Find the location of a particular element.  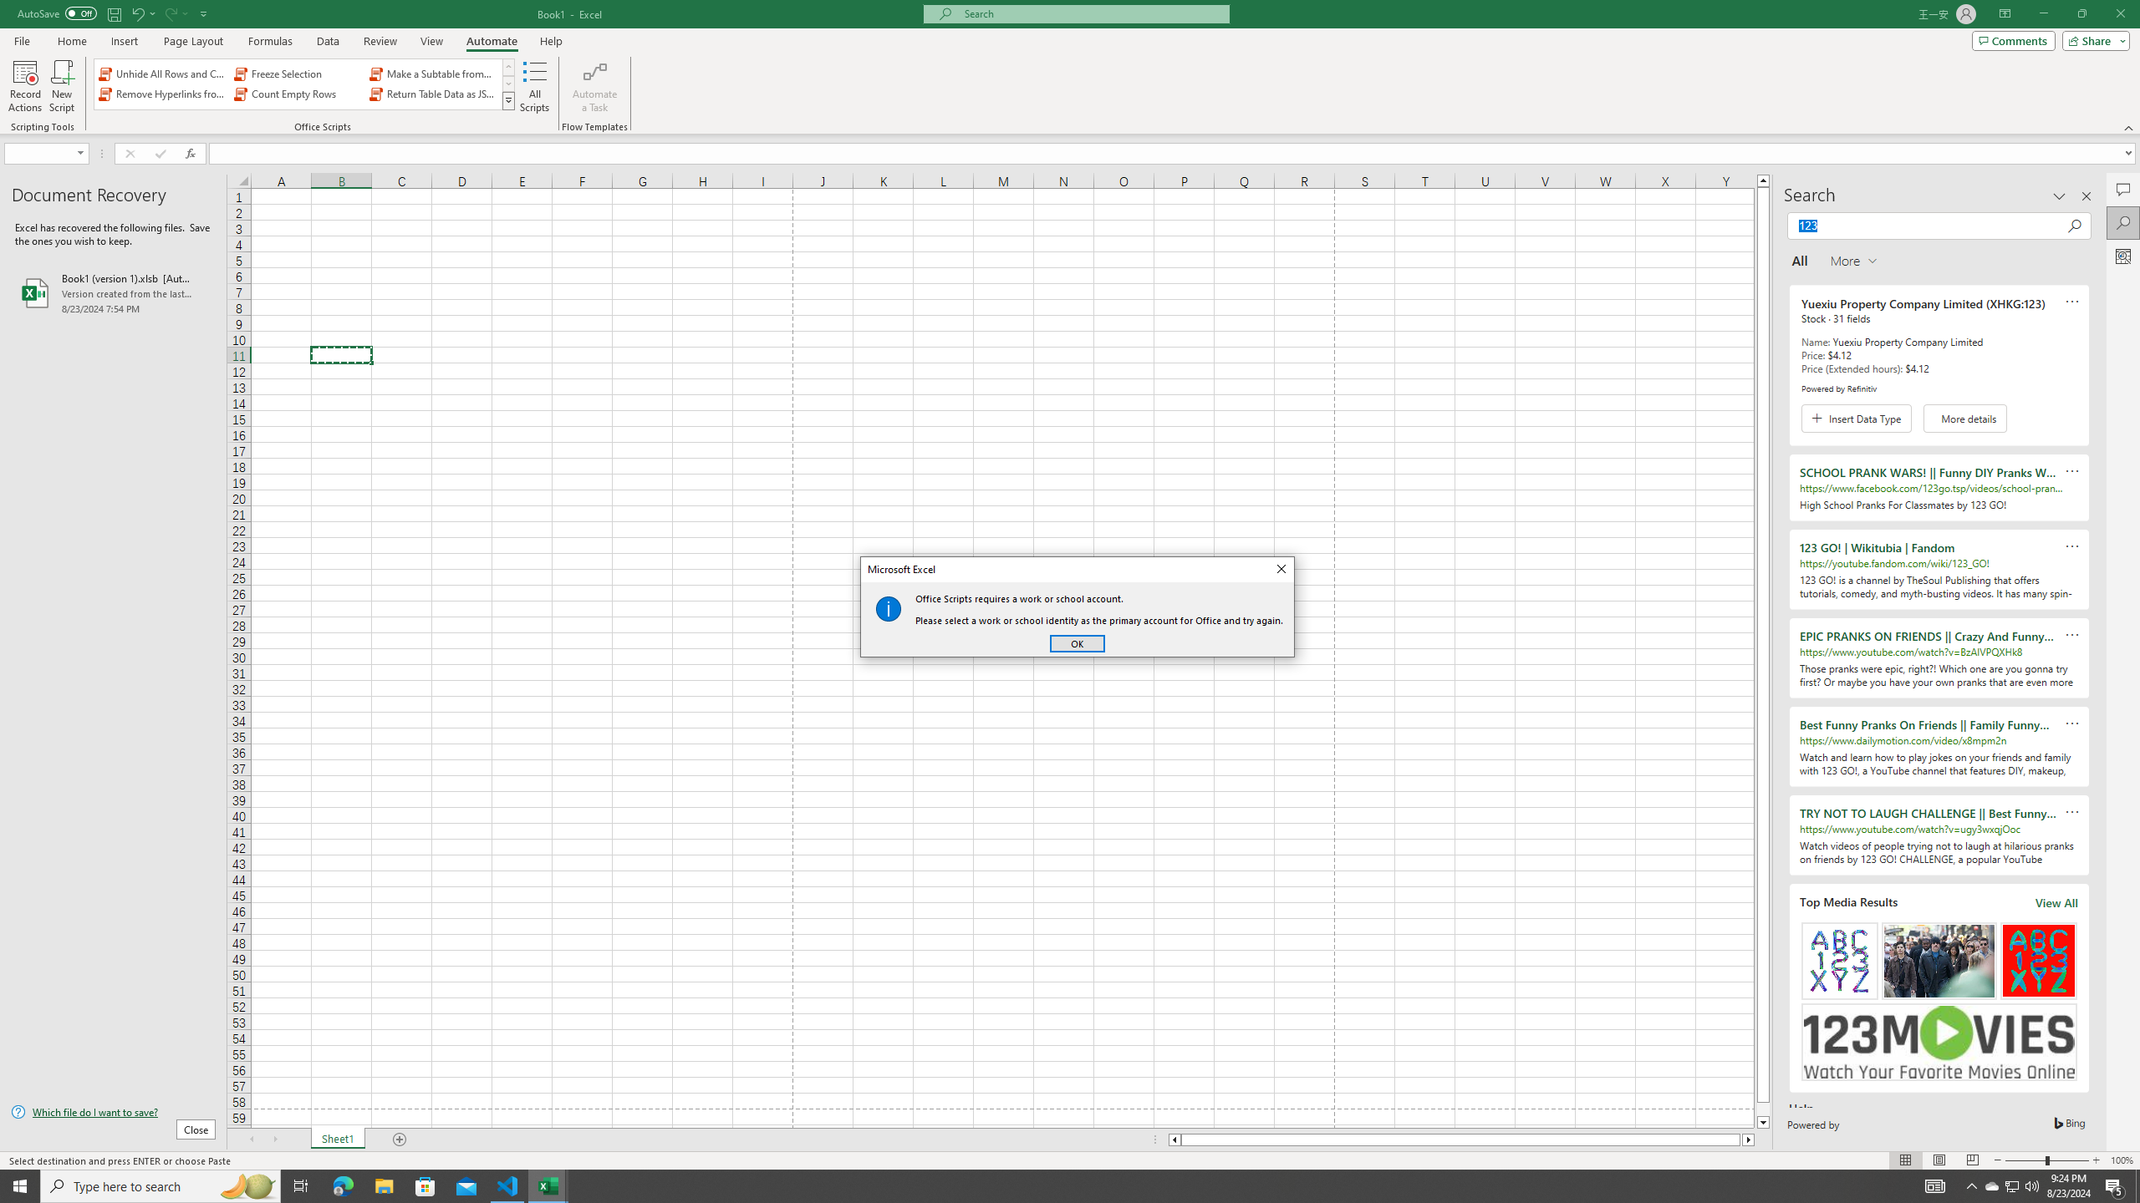

Record Actions is located at coordinates (25, 86).